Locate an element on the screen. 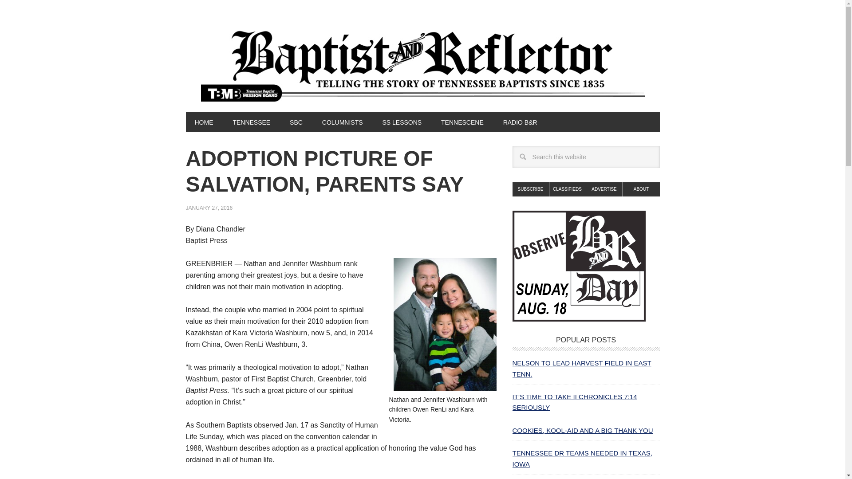 The image size is (852, 479). ABOUT is located at coordinates (641, 189).